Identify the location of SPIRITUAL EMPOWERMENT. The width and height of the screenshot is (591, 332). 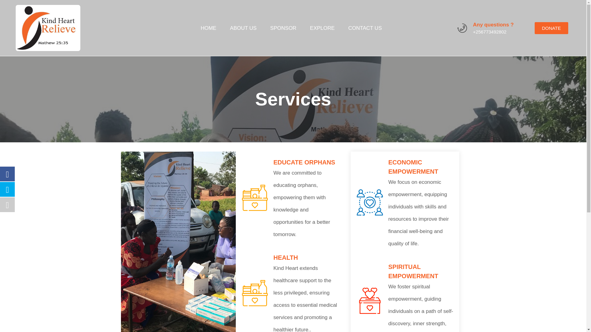
(413, 271).